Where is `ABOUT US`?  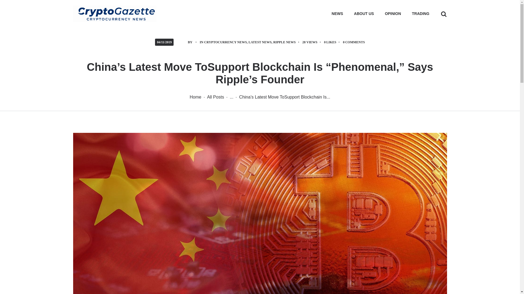 ABOUT US is located at coordinates (364, 14).